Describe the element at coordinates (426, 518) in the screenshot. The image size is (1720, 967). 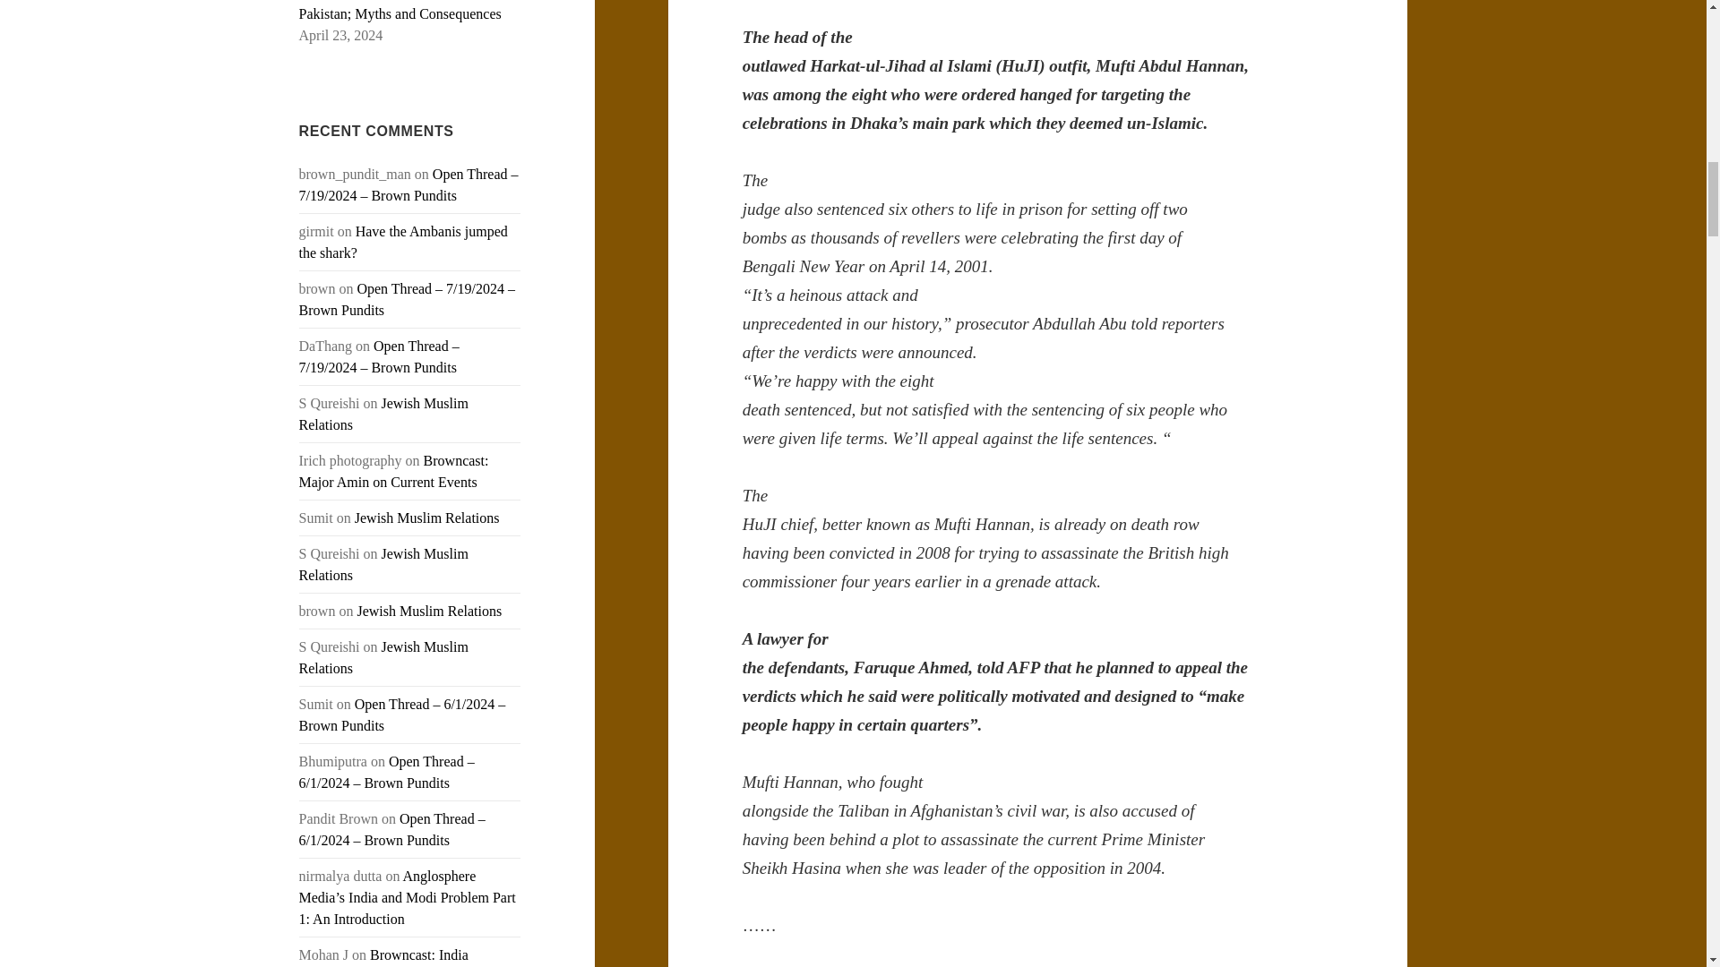
I see `Jewish Muslim Relations` at that location.